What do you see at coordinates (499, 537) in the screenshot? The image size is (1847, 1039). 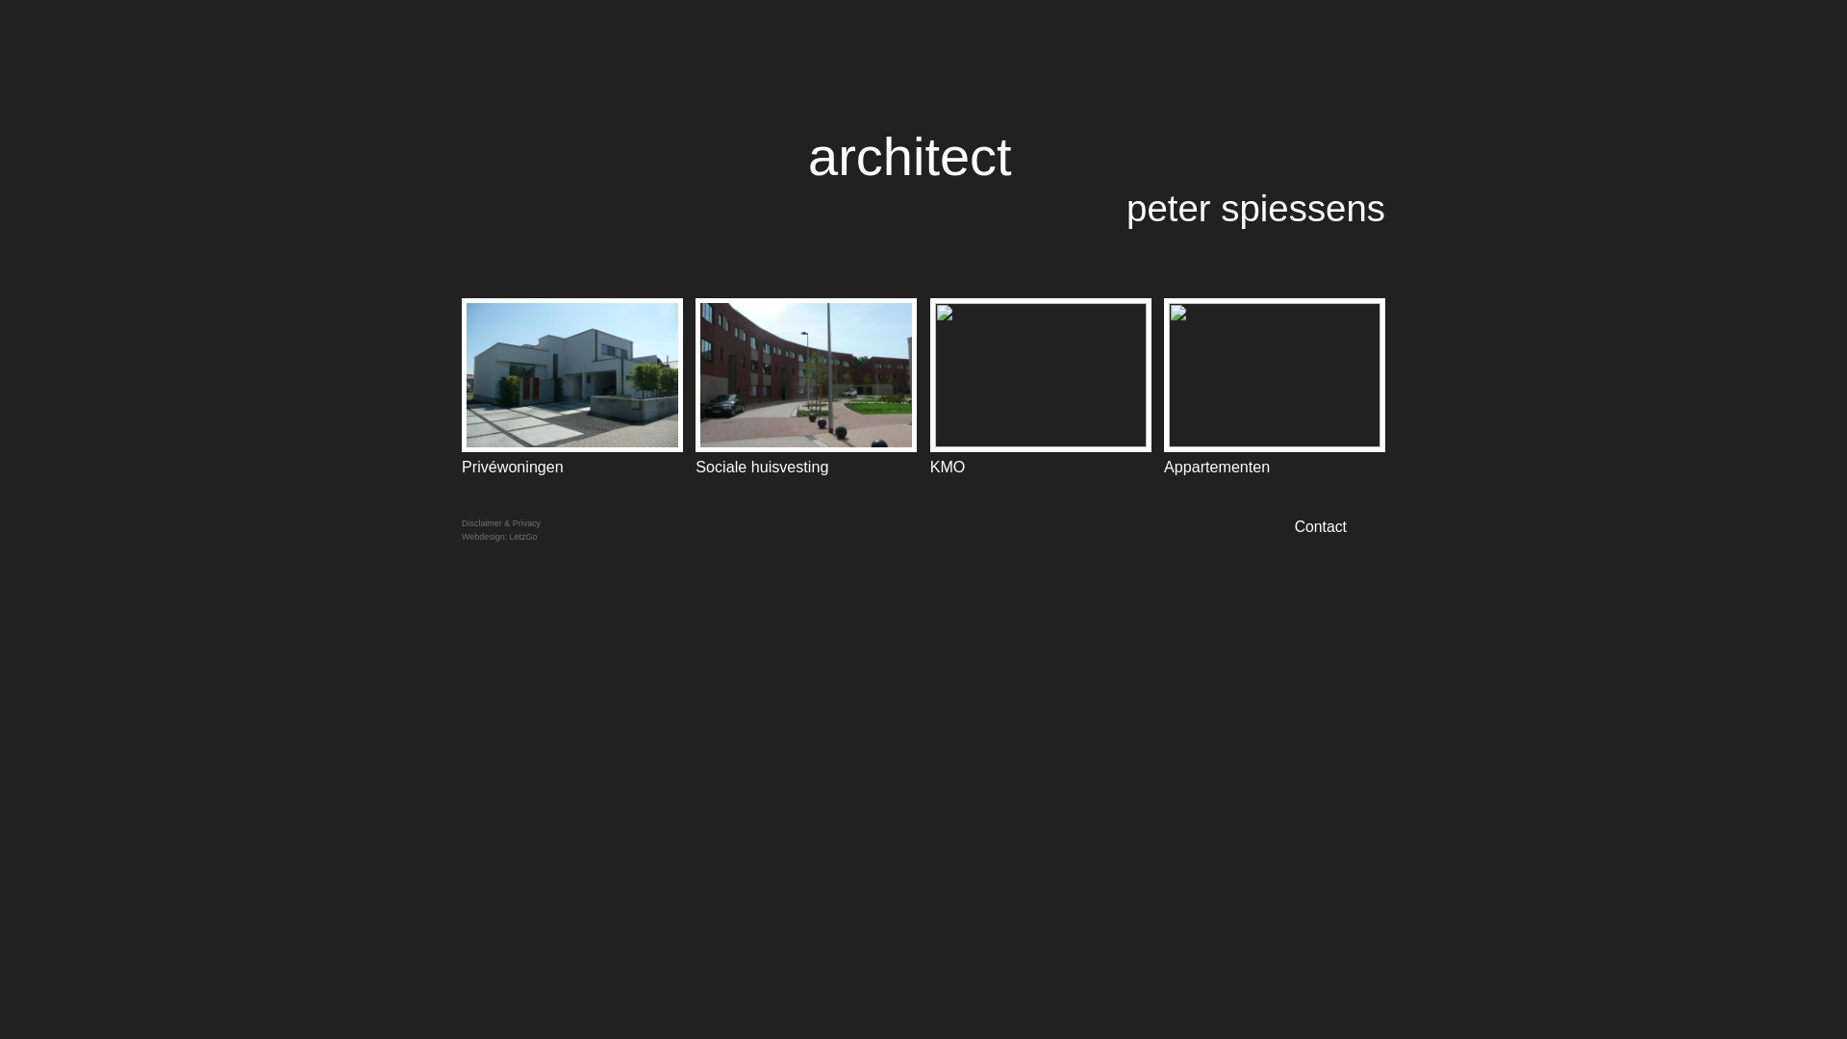 I see `Webdesign: LetzGo` at bounding box center [499, 537].